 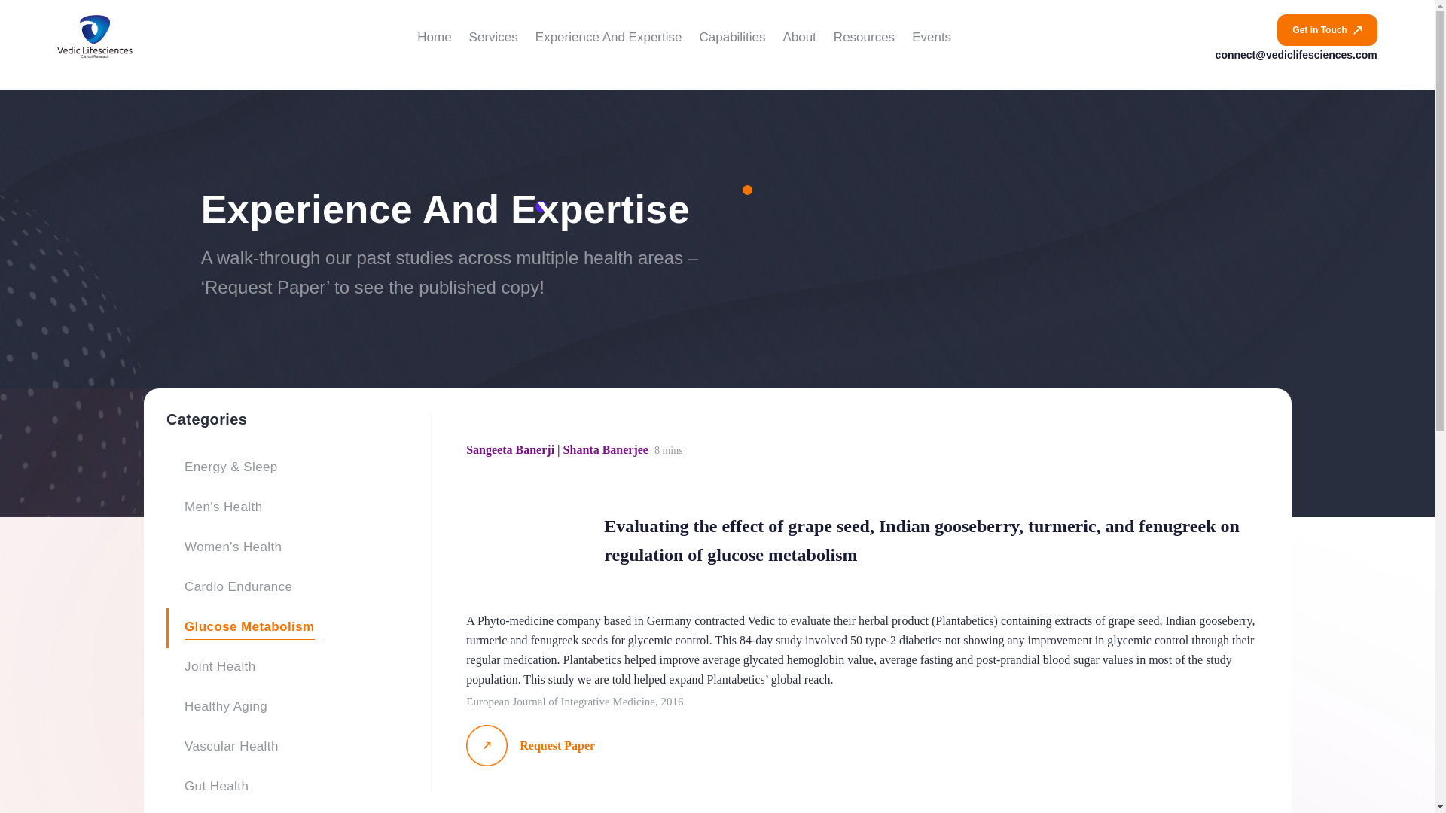 I want to click on Capabilities, so click(x=731, y=38).